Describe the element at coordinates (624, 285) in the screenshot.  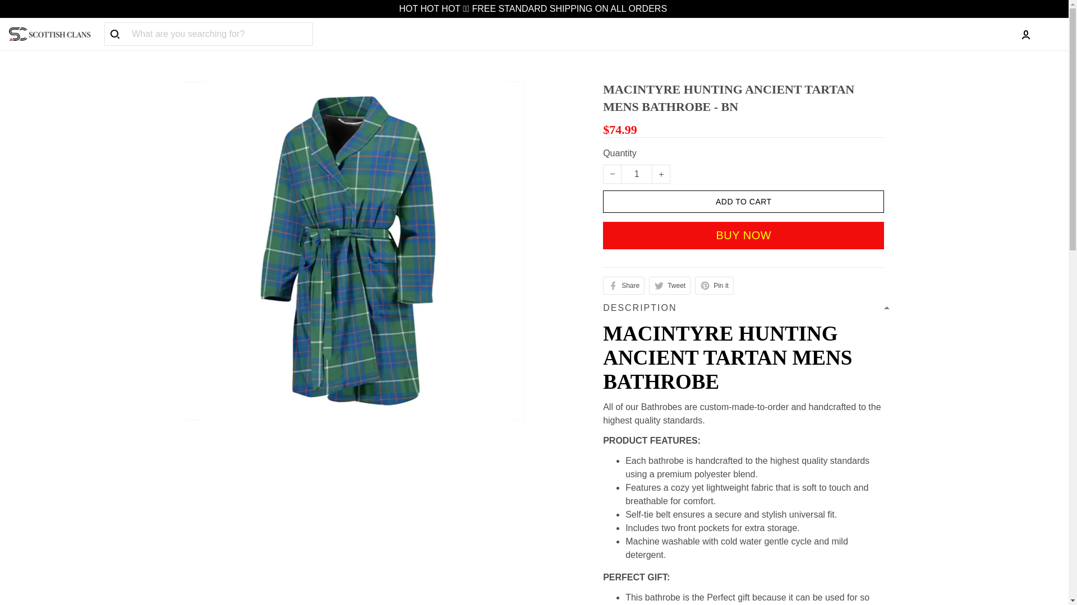
I see `Share on Facebook` at that location.